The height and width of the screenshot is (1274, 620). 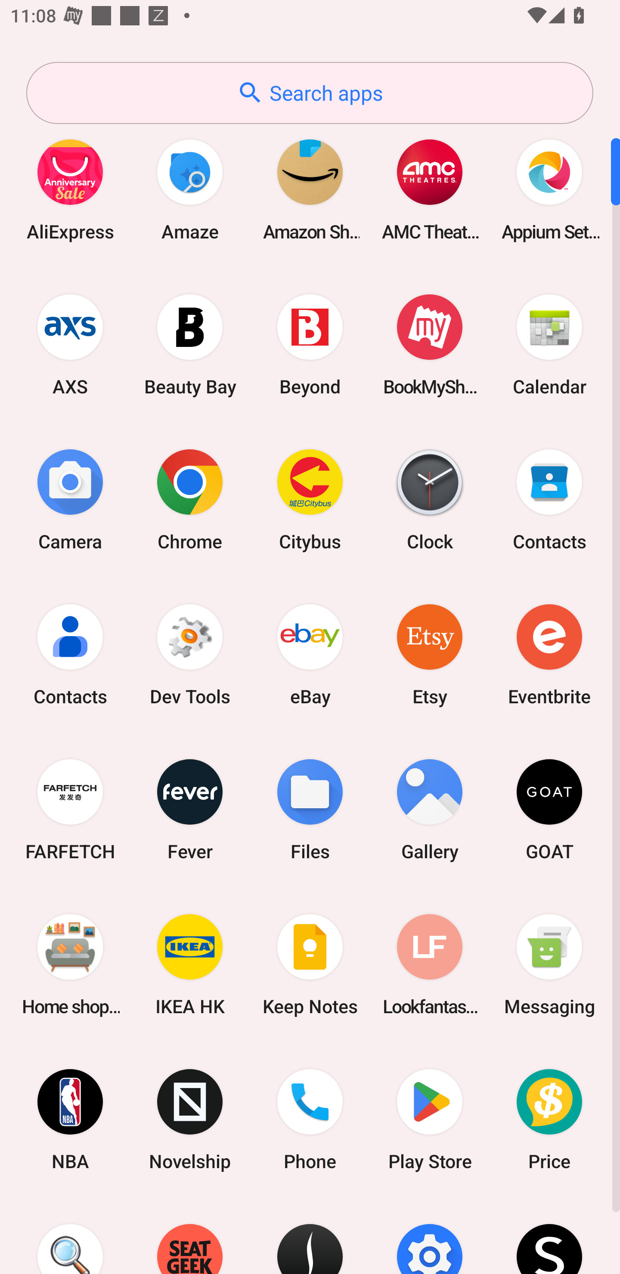 What do you see at coordinates (430, 499) in the screenshot?
I see `Clock` at bounding box center [430, 499].